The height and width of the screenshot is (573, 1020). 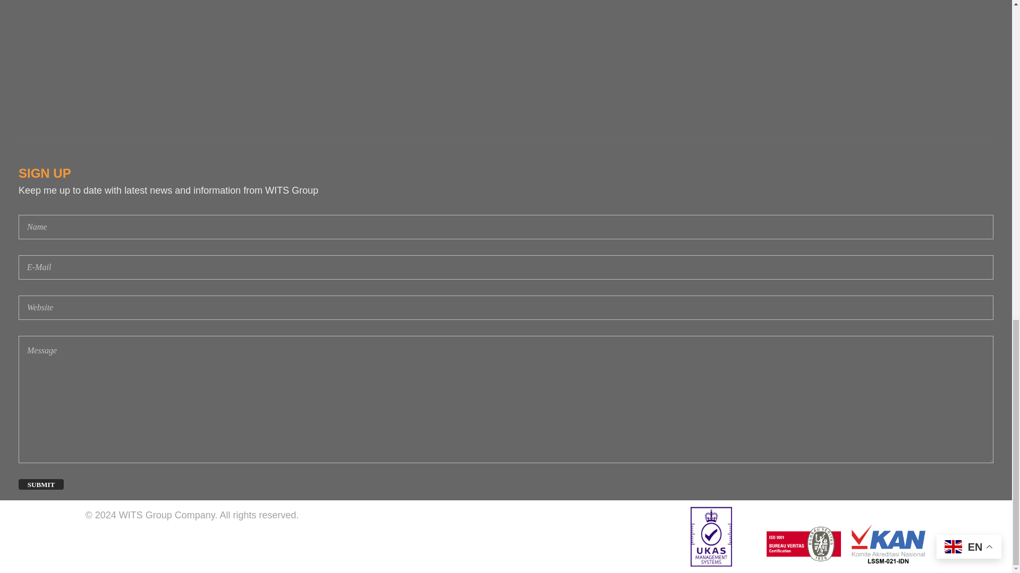 I want to click on Submit, so click(x=40, y=484).